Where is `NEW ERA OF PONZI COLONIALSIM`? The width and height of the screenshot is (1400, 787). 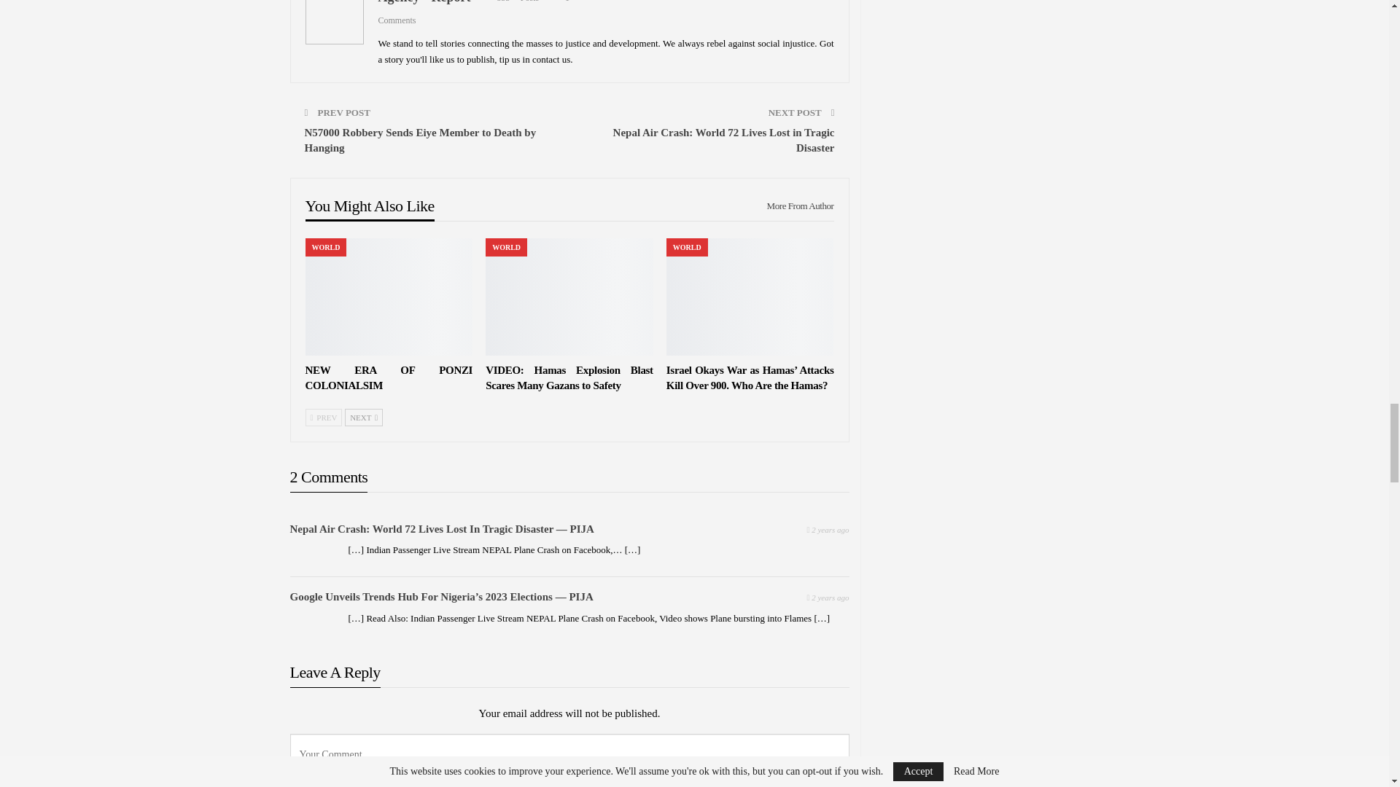 NEW ERA OF PONZI COLONIALSIM is located at coordinates (389, 377).